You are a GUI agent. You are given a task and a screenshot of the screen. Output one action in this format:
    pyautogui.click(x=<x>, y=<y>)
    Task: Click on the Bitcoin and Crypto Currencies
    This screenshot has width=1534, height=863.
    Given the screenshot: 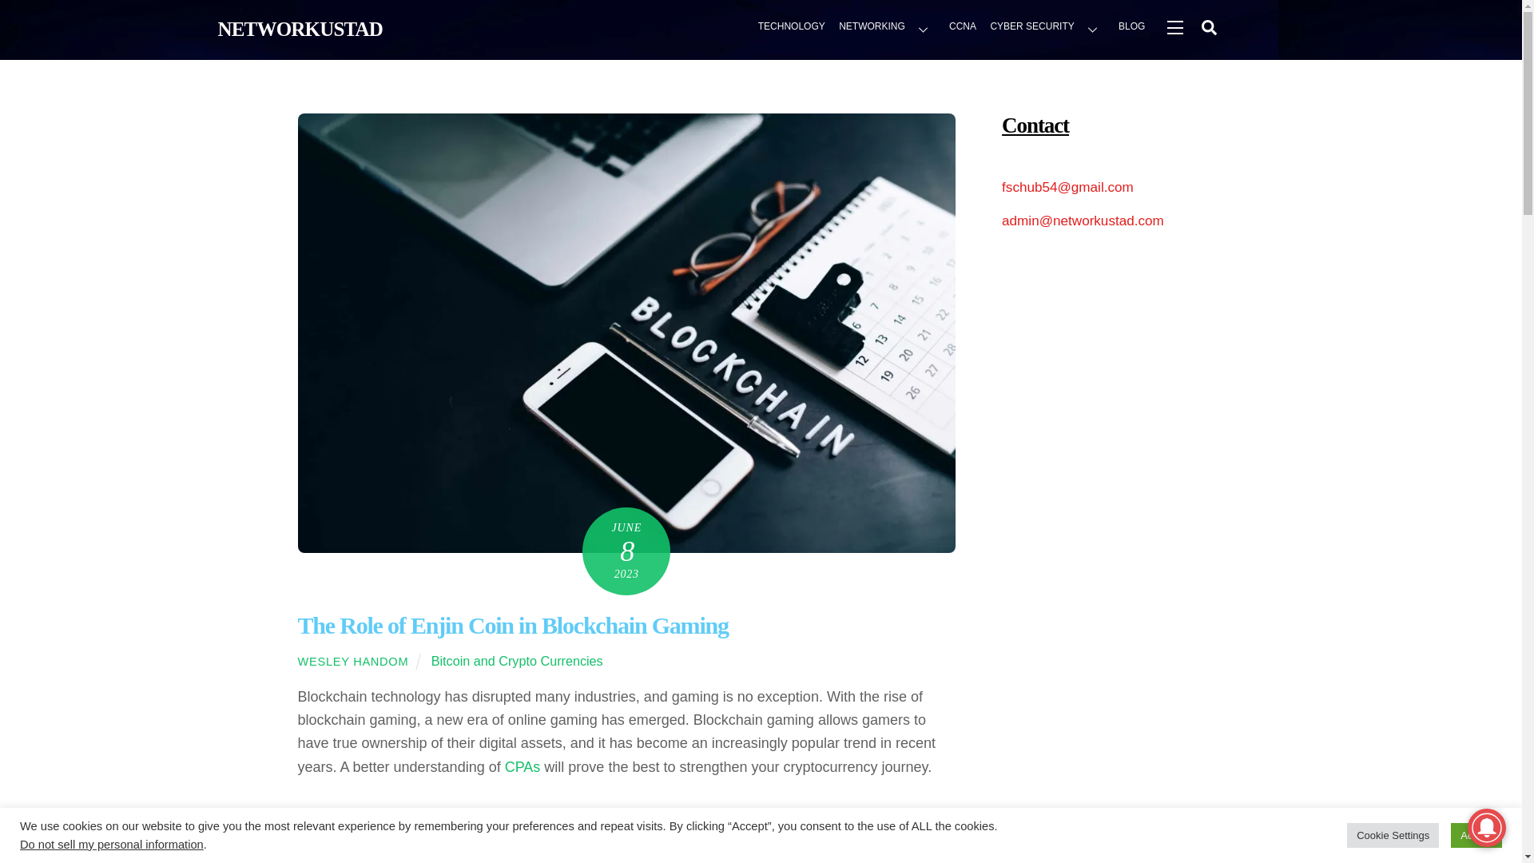 What is the action you would take?
    pyautogui.click(x=516, y=660)
    